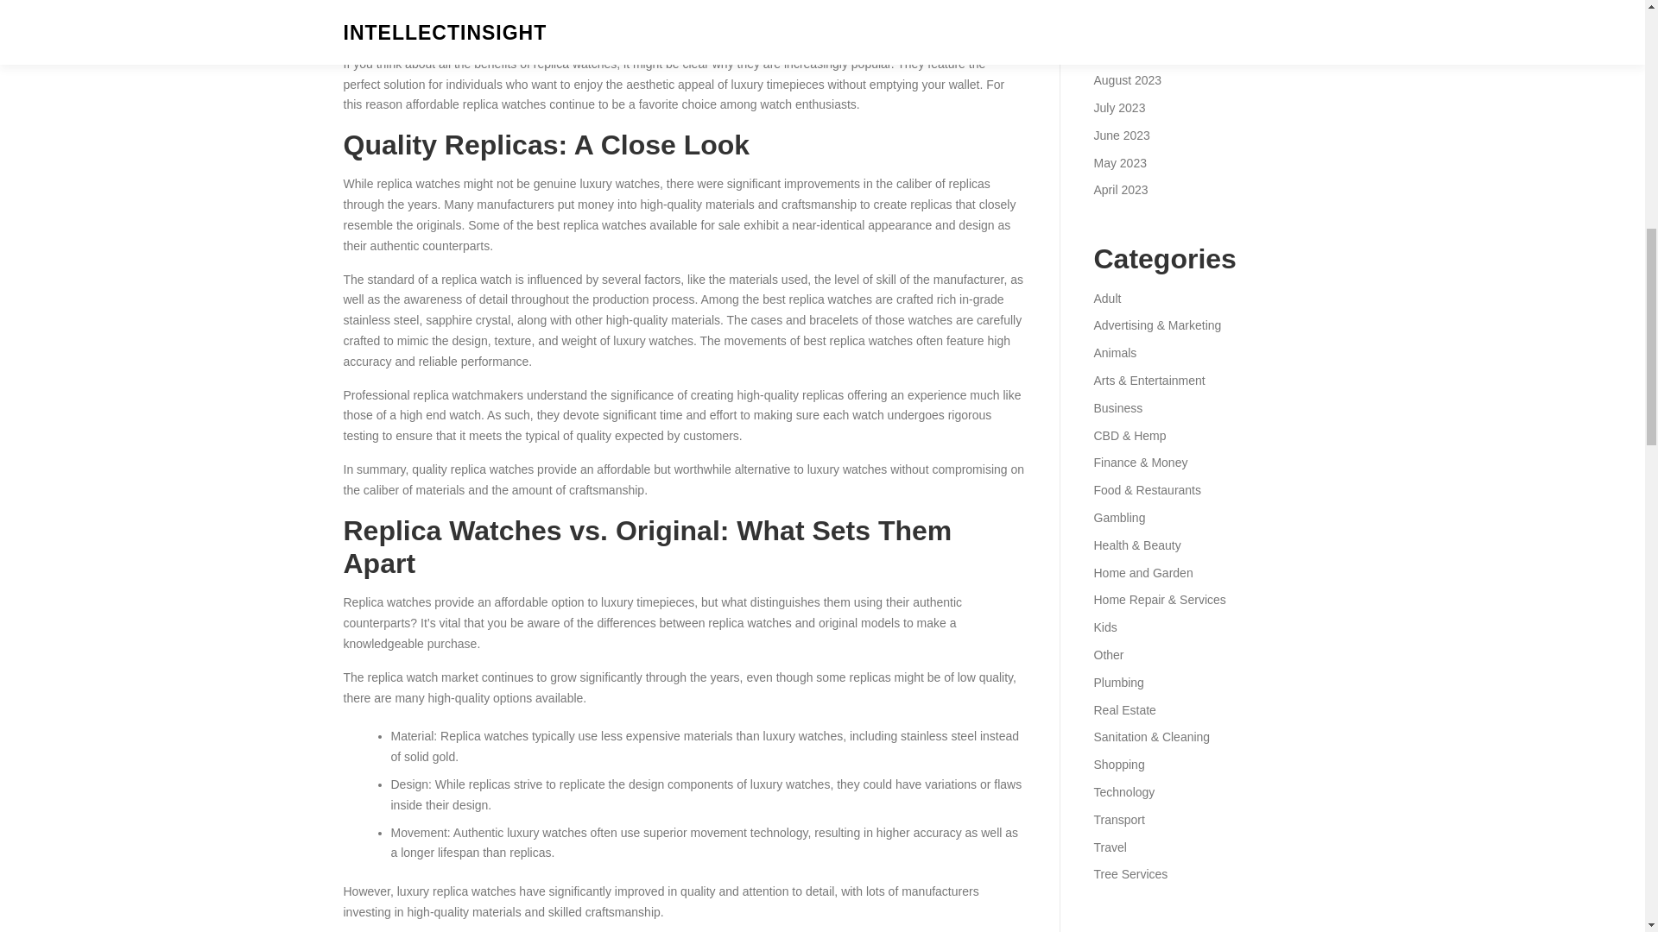 The image size is (1658, 932). What do you see at coordinates (1119, 189) in the screenshot?
I see `April 2023` at bounding box center [1119, 189].